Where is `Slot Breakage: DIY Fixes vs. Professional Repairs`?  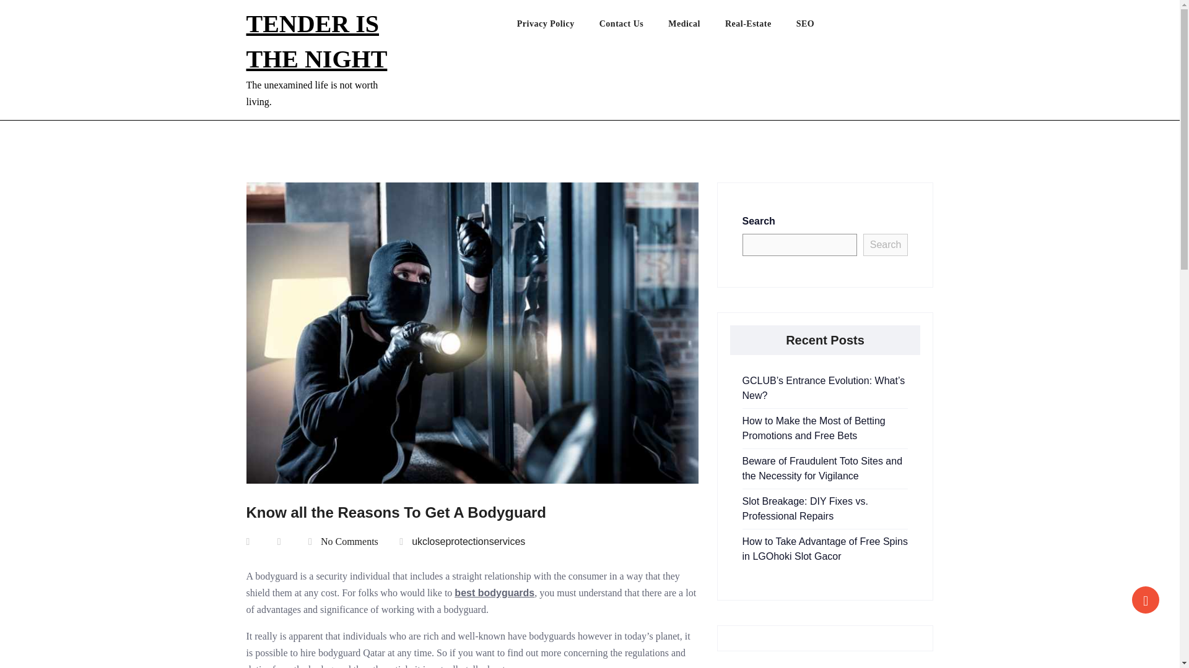
Slot Breakage: DIY Fixes vs. Professional Repairs is located at coordinates (805, 508).